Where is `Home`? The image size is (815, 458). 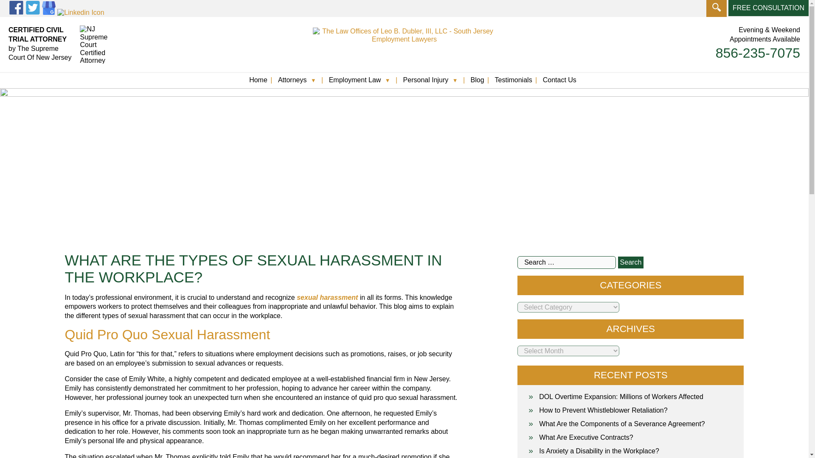 Home is located at coordinates (258, 86).